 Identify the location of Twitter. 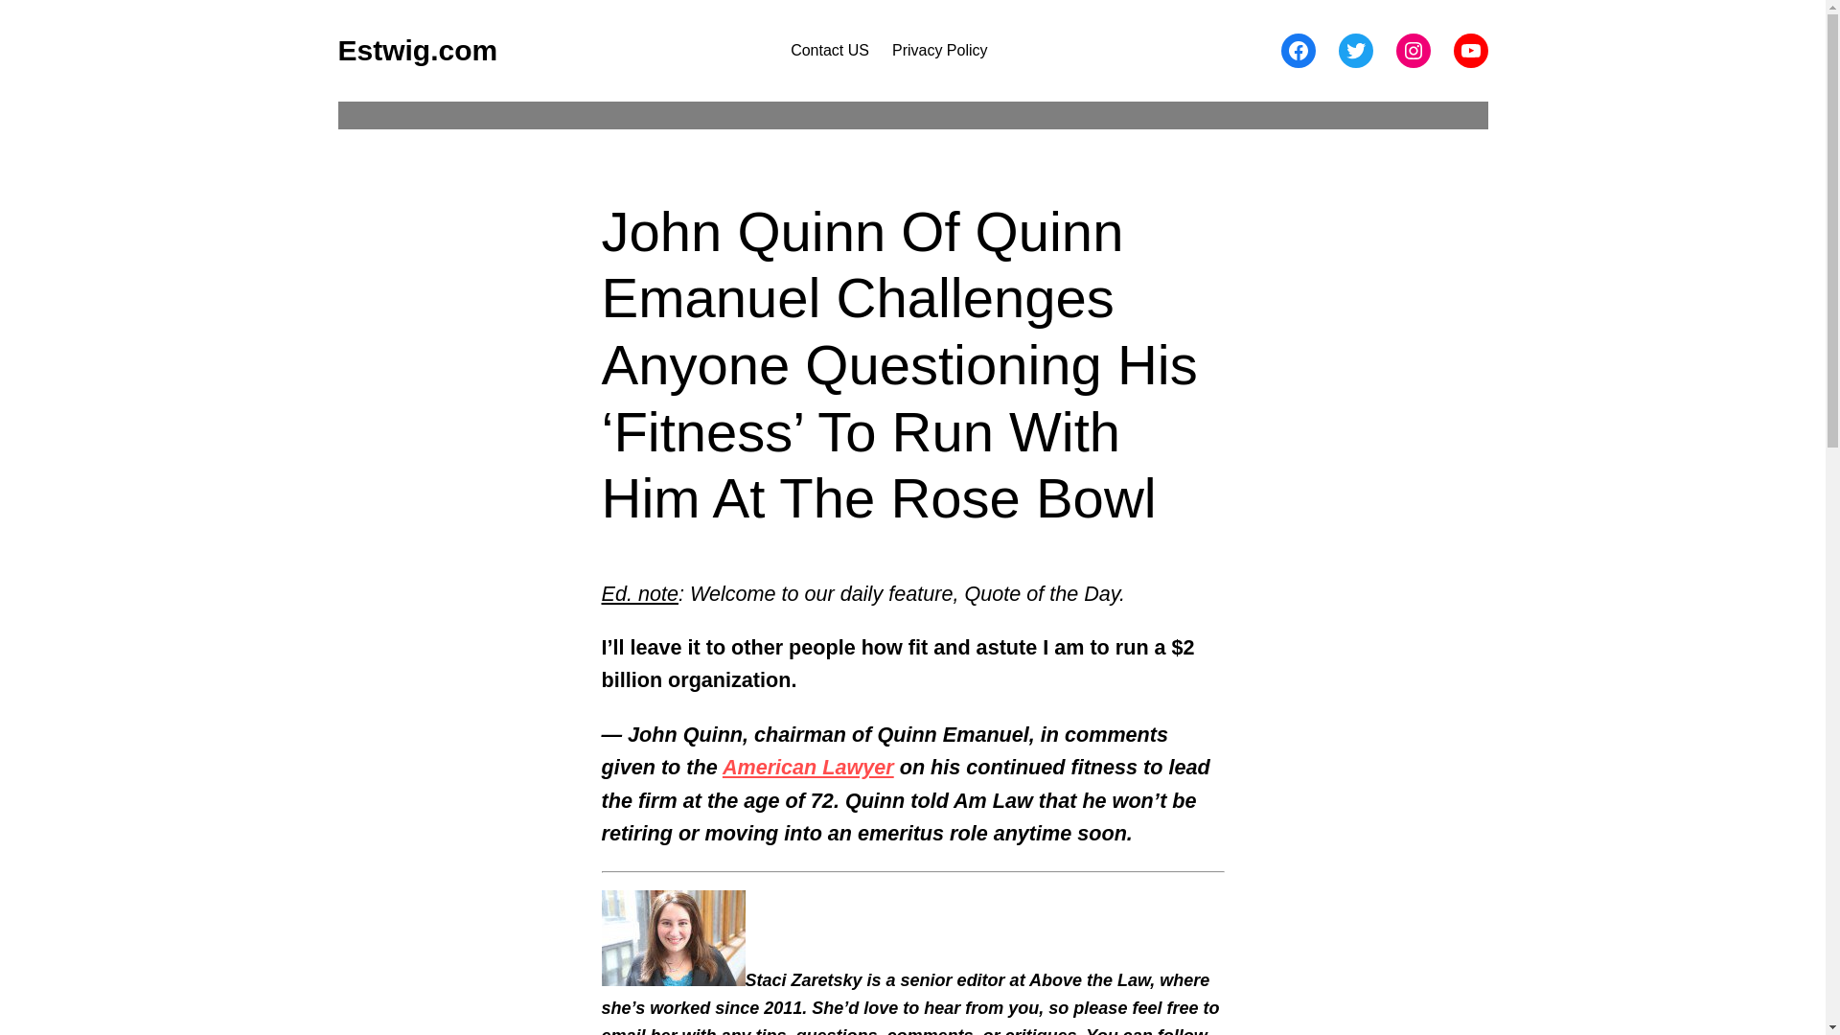
(1355, 50).